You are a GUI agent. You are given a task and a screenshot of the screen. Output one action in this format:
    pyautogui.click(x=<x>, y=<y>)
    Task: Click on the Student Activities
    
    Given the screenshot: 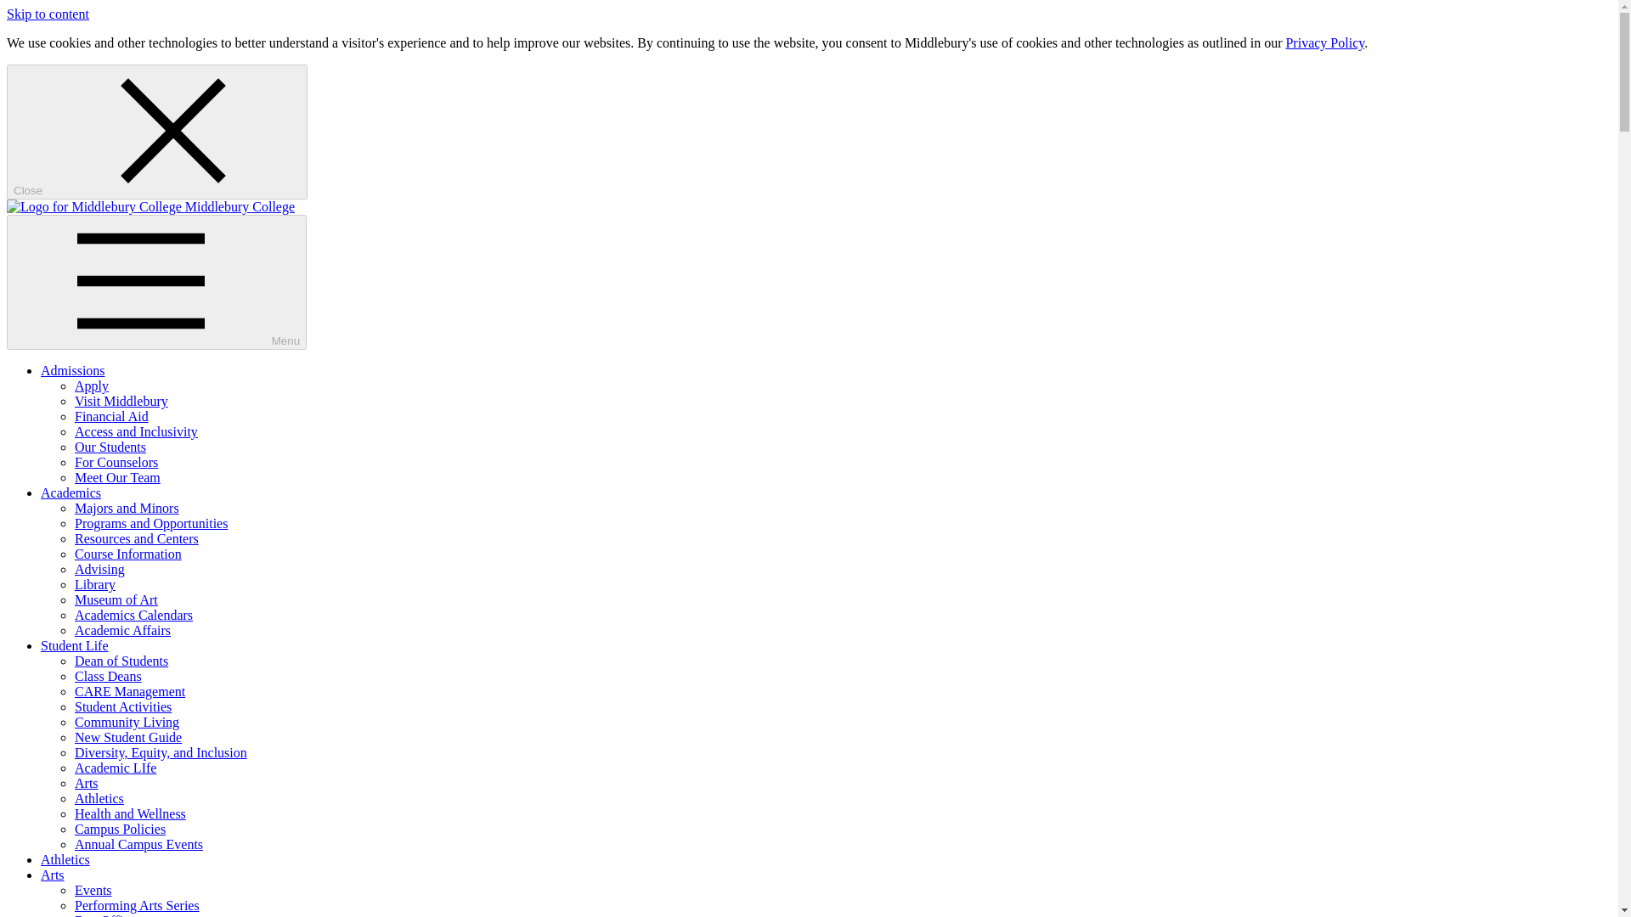 What is the action you would take?
    pyautogui.click(x=122, y=706)
    